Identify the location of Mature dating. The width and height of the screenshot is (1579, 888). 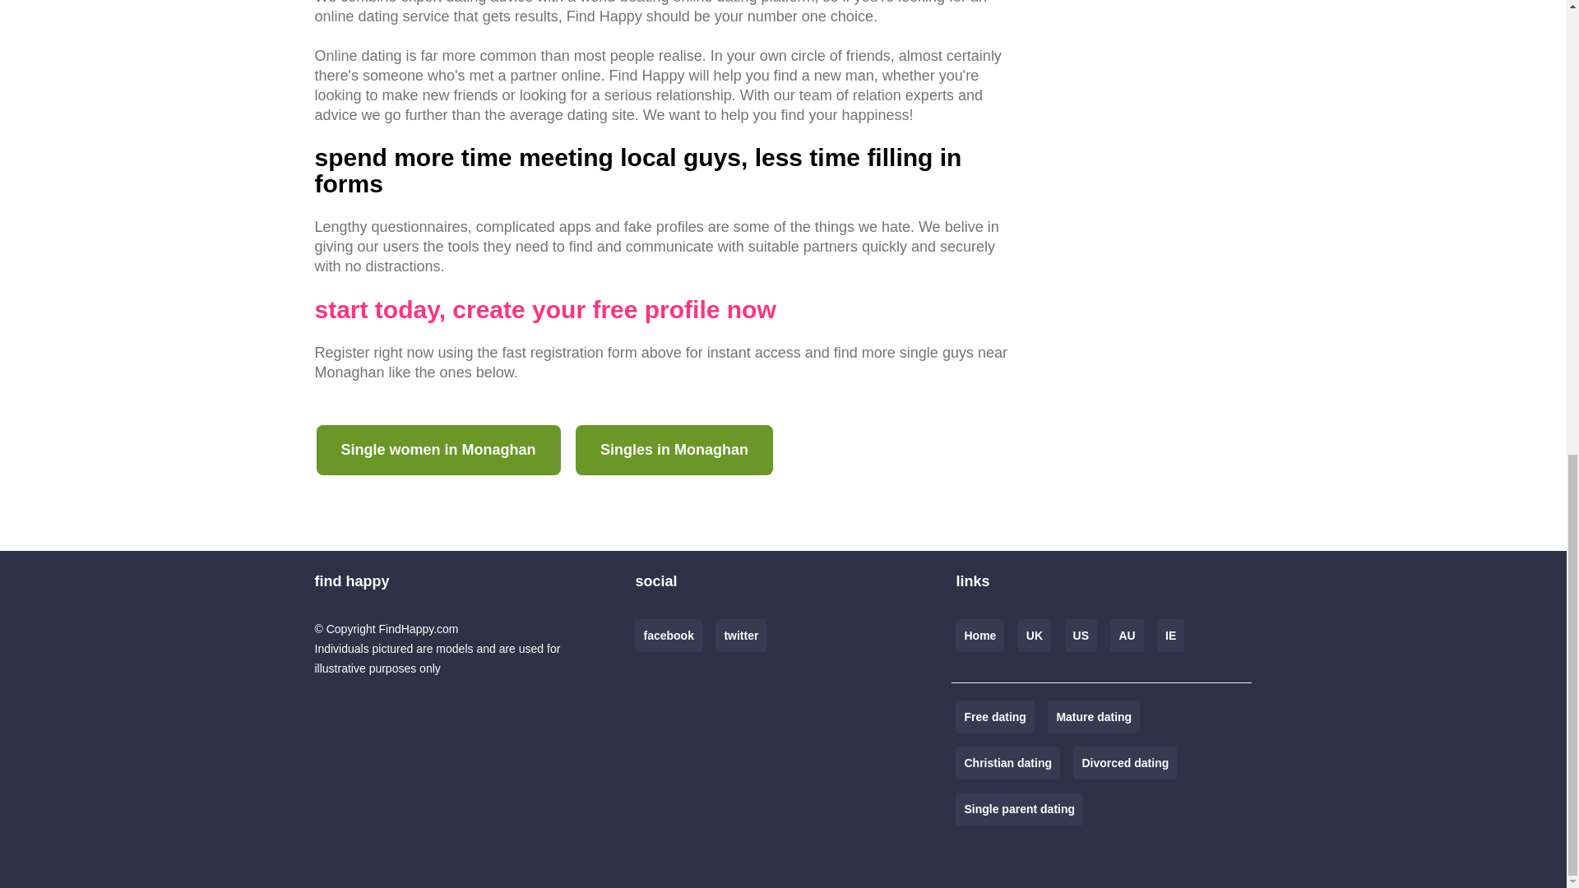
(1094, 717).